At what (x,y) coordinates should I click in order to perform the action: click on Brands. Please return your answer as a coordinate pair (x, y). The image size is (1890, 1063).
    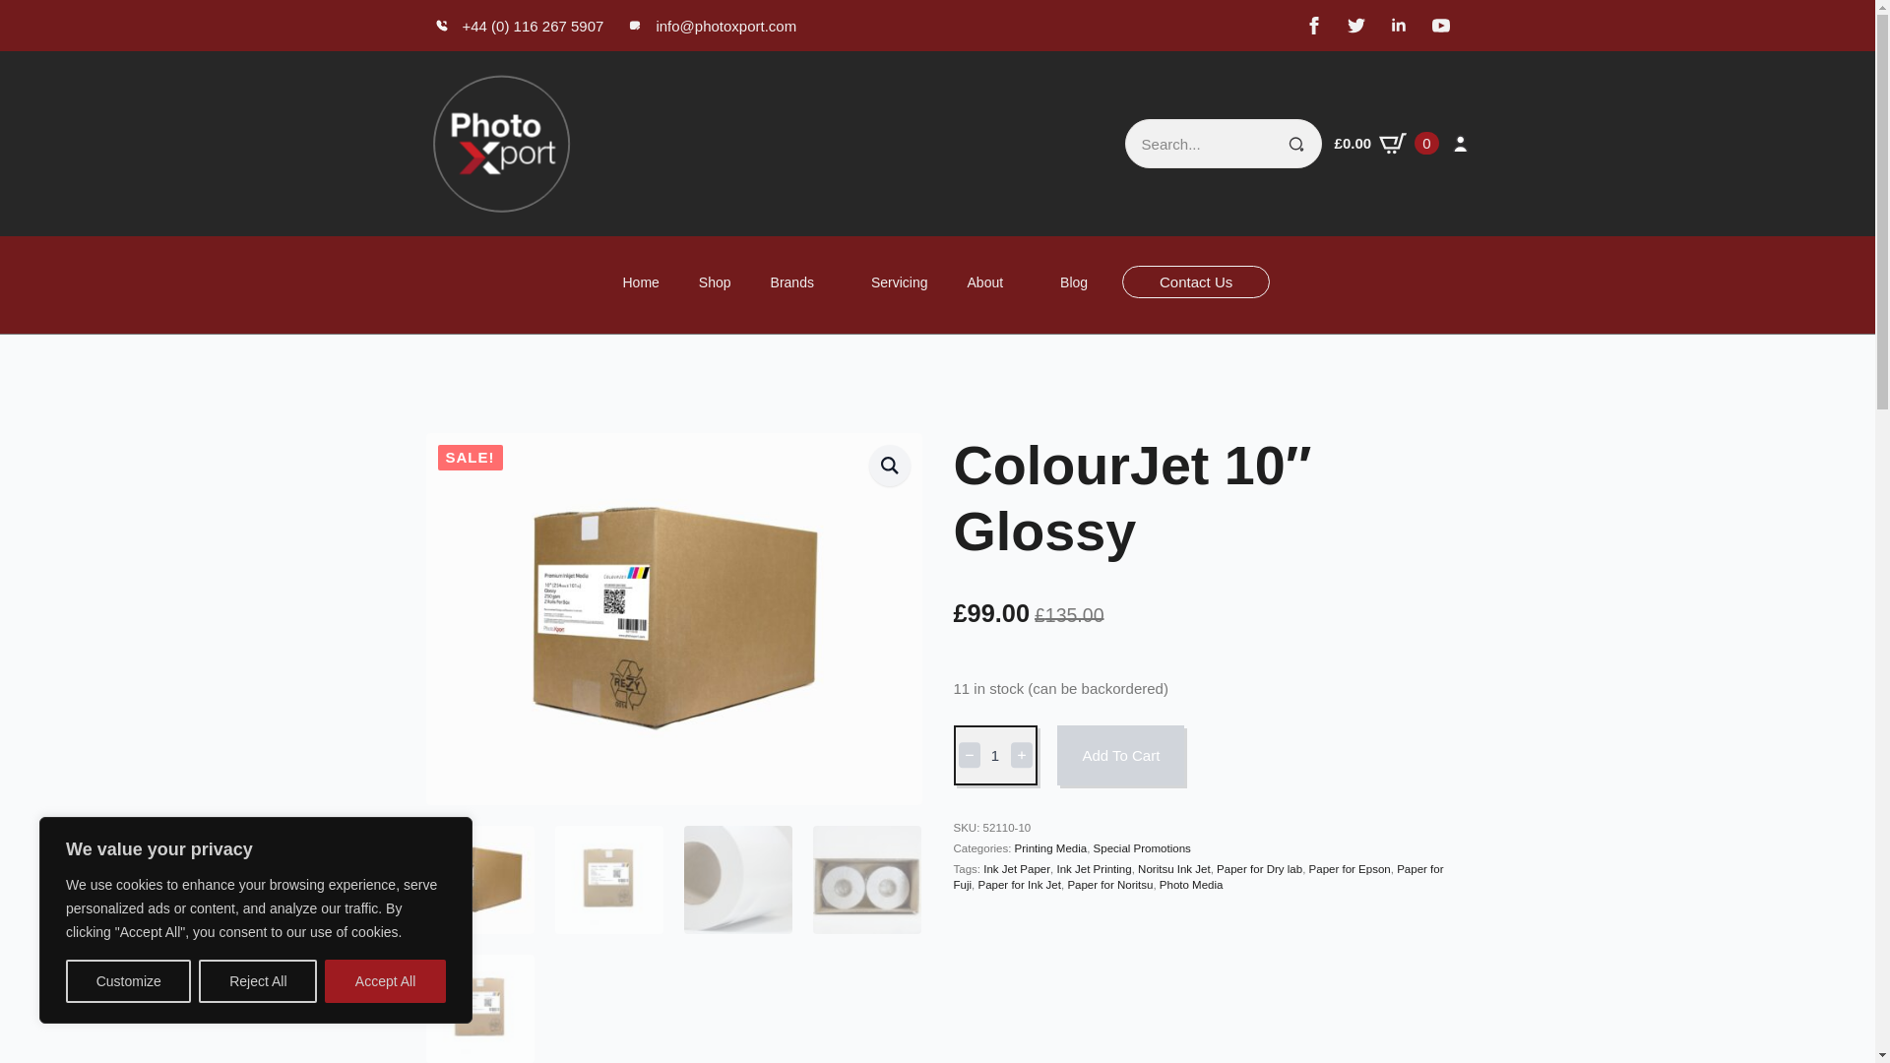
    Looking at the image, I should click on (782, 282).